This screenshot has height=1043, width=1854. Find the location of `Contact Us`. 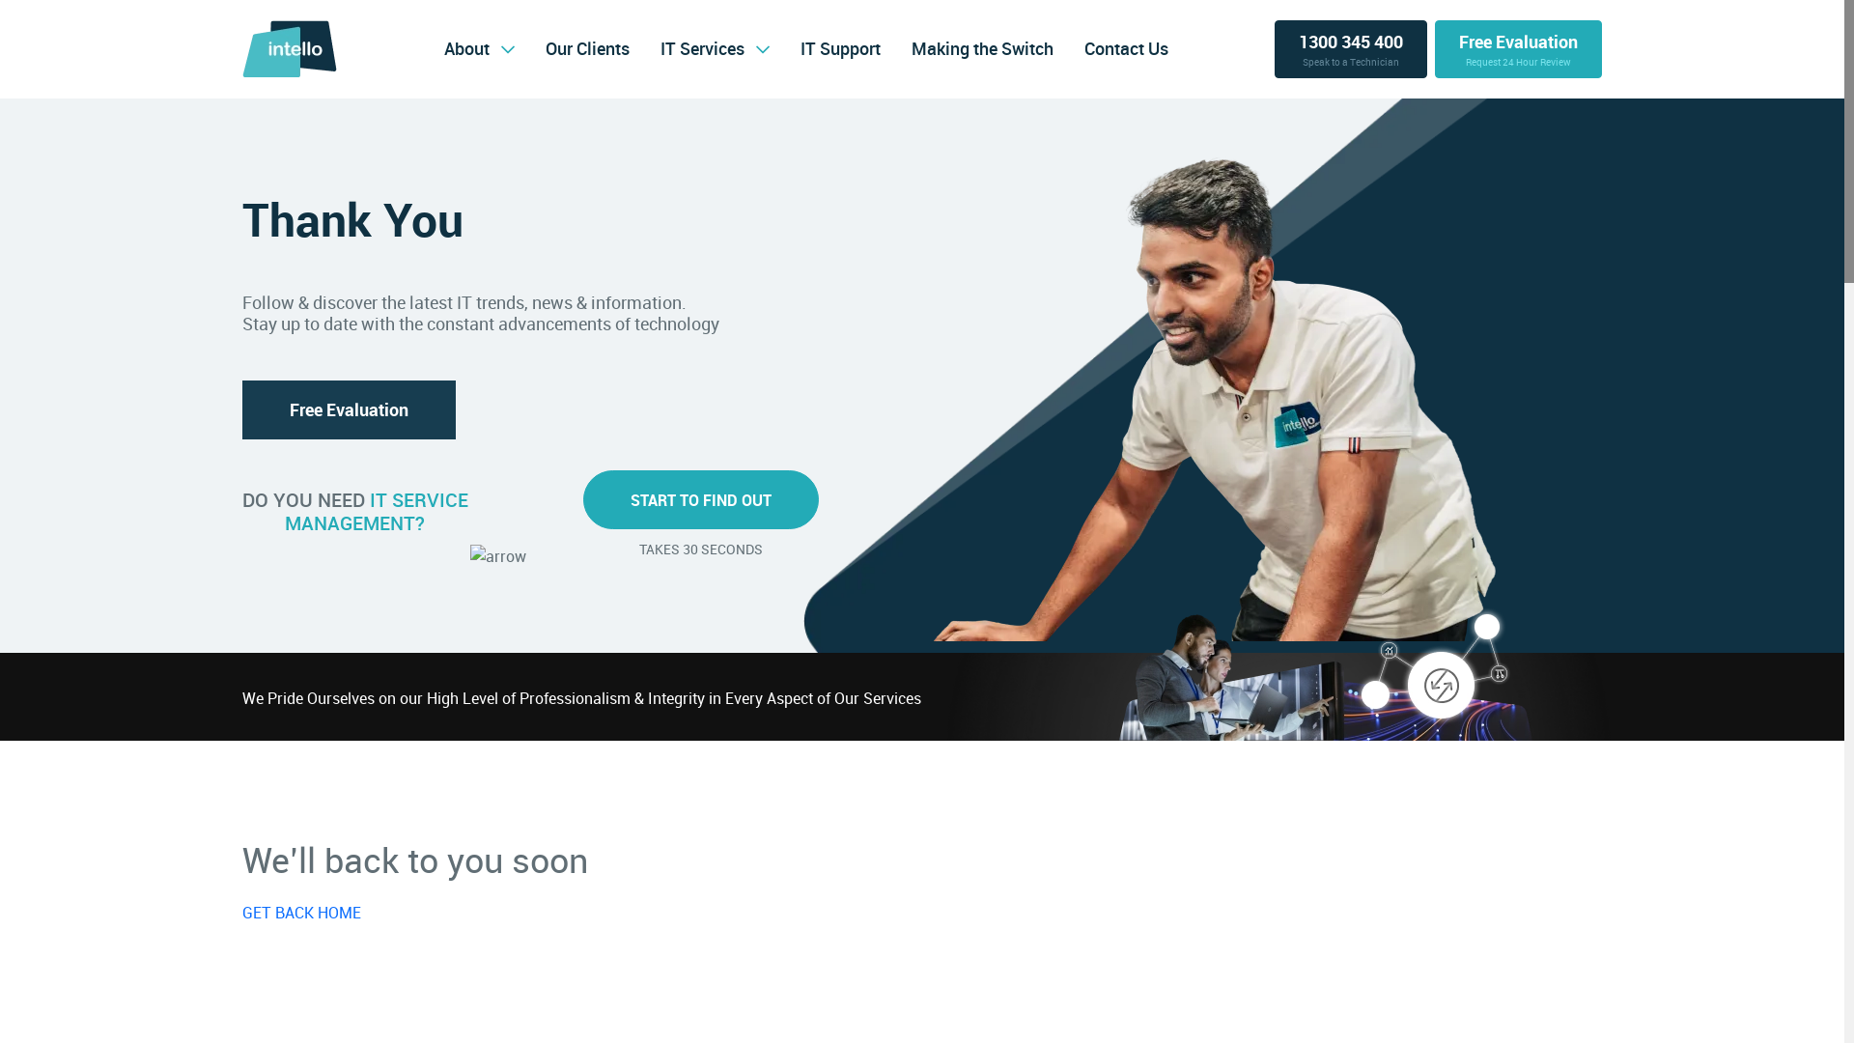

Contact Us is located at coordinates (1126, 48).